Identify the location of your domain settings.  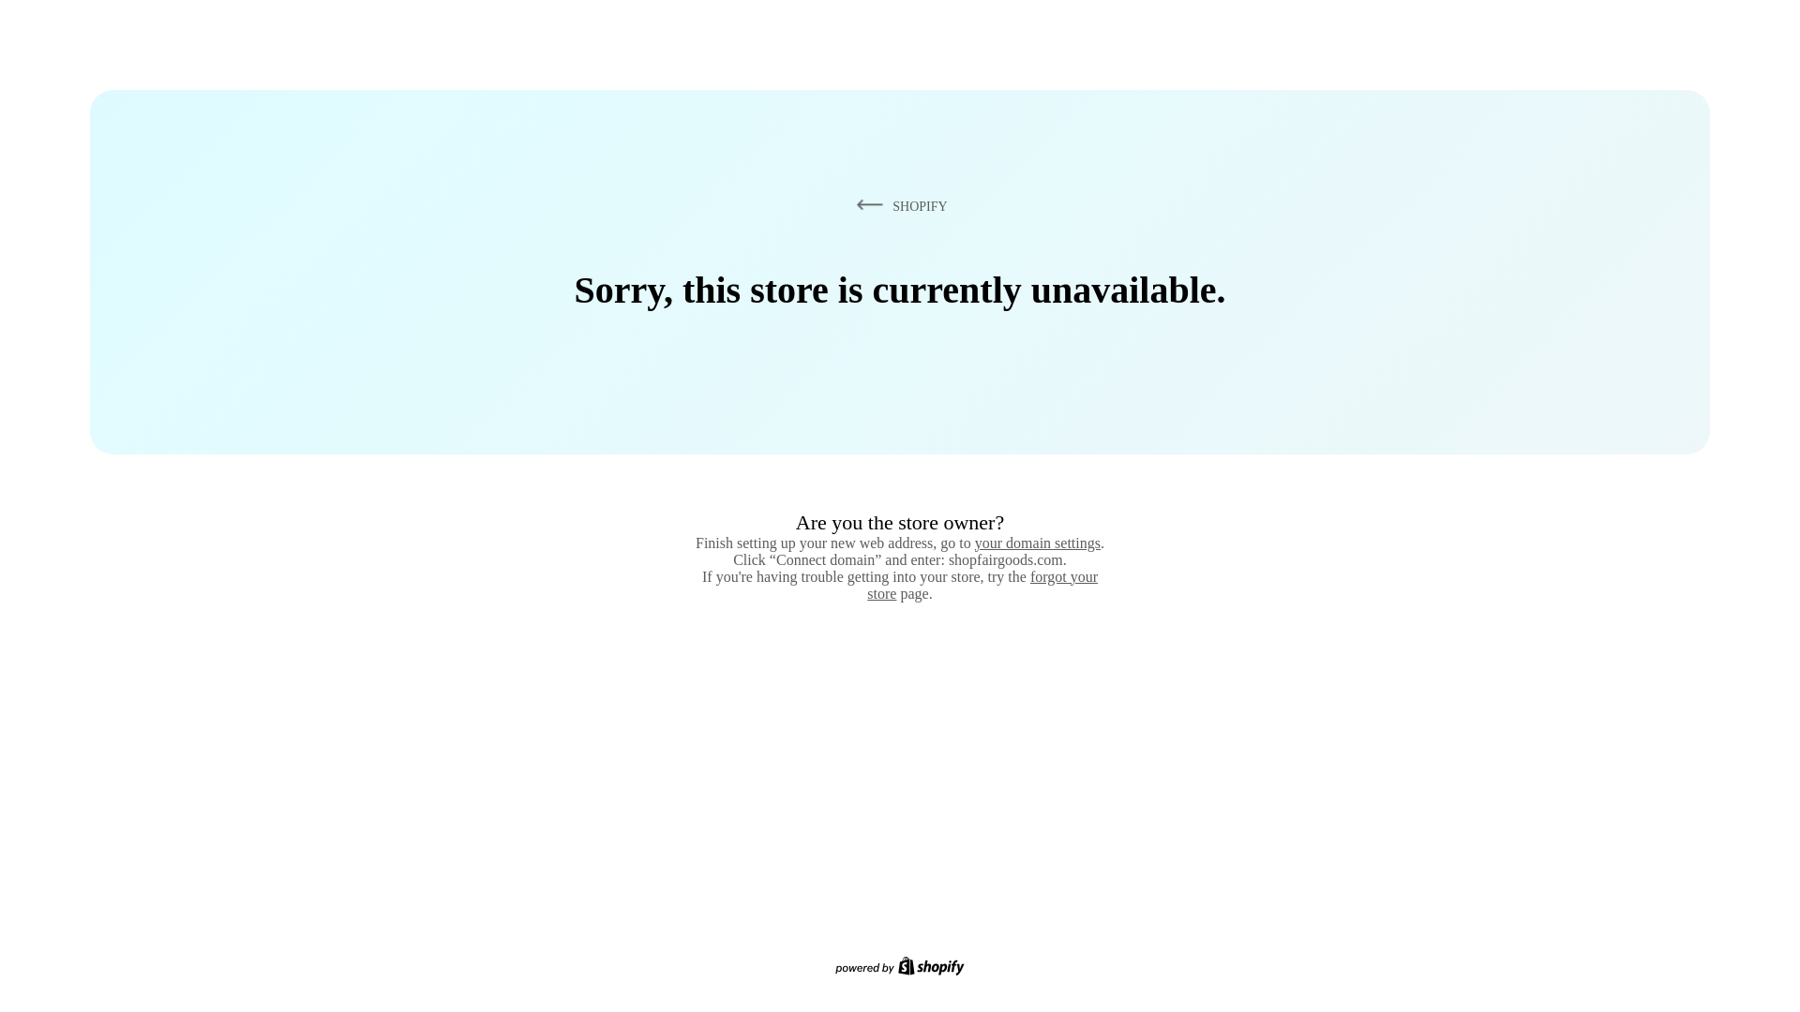
(1037, 543).